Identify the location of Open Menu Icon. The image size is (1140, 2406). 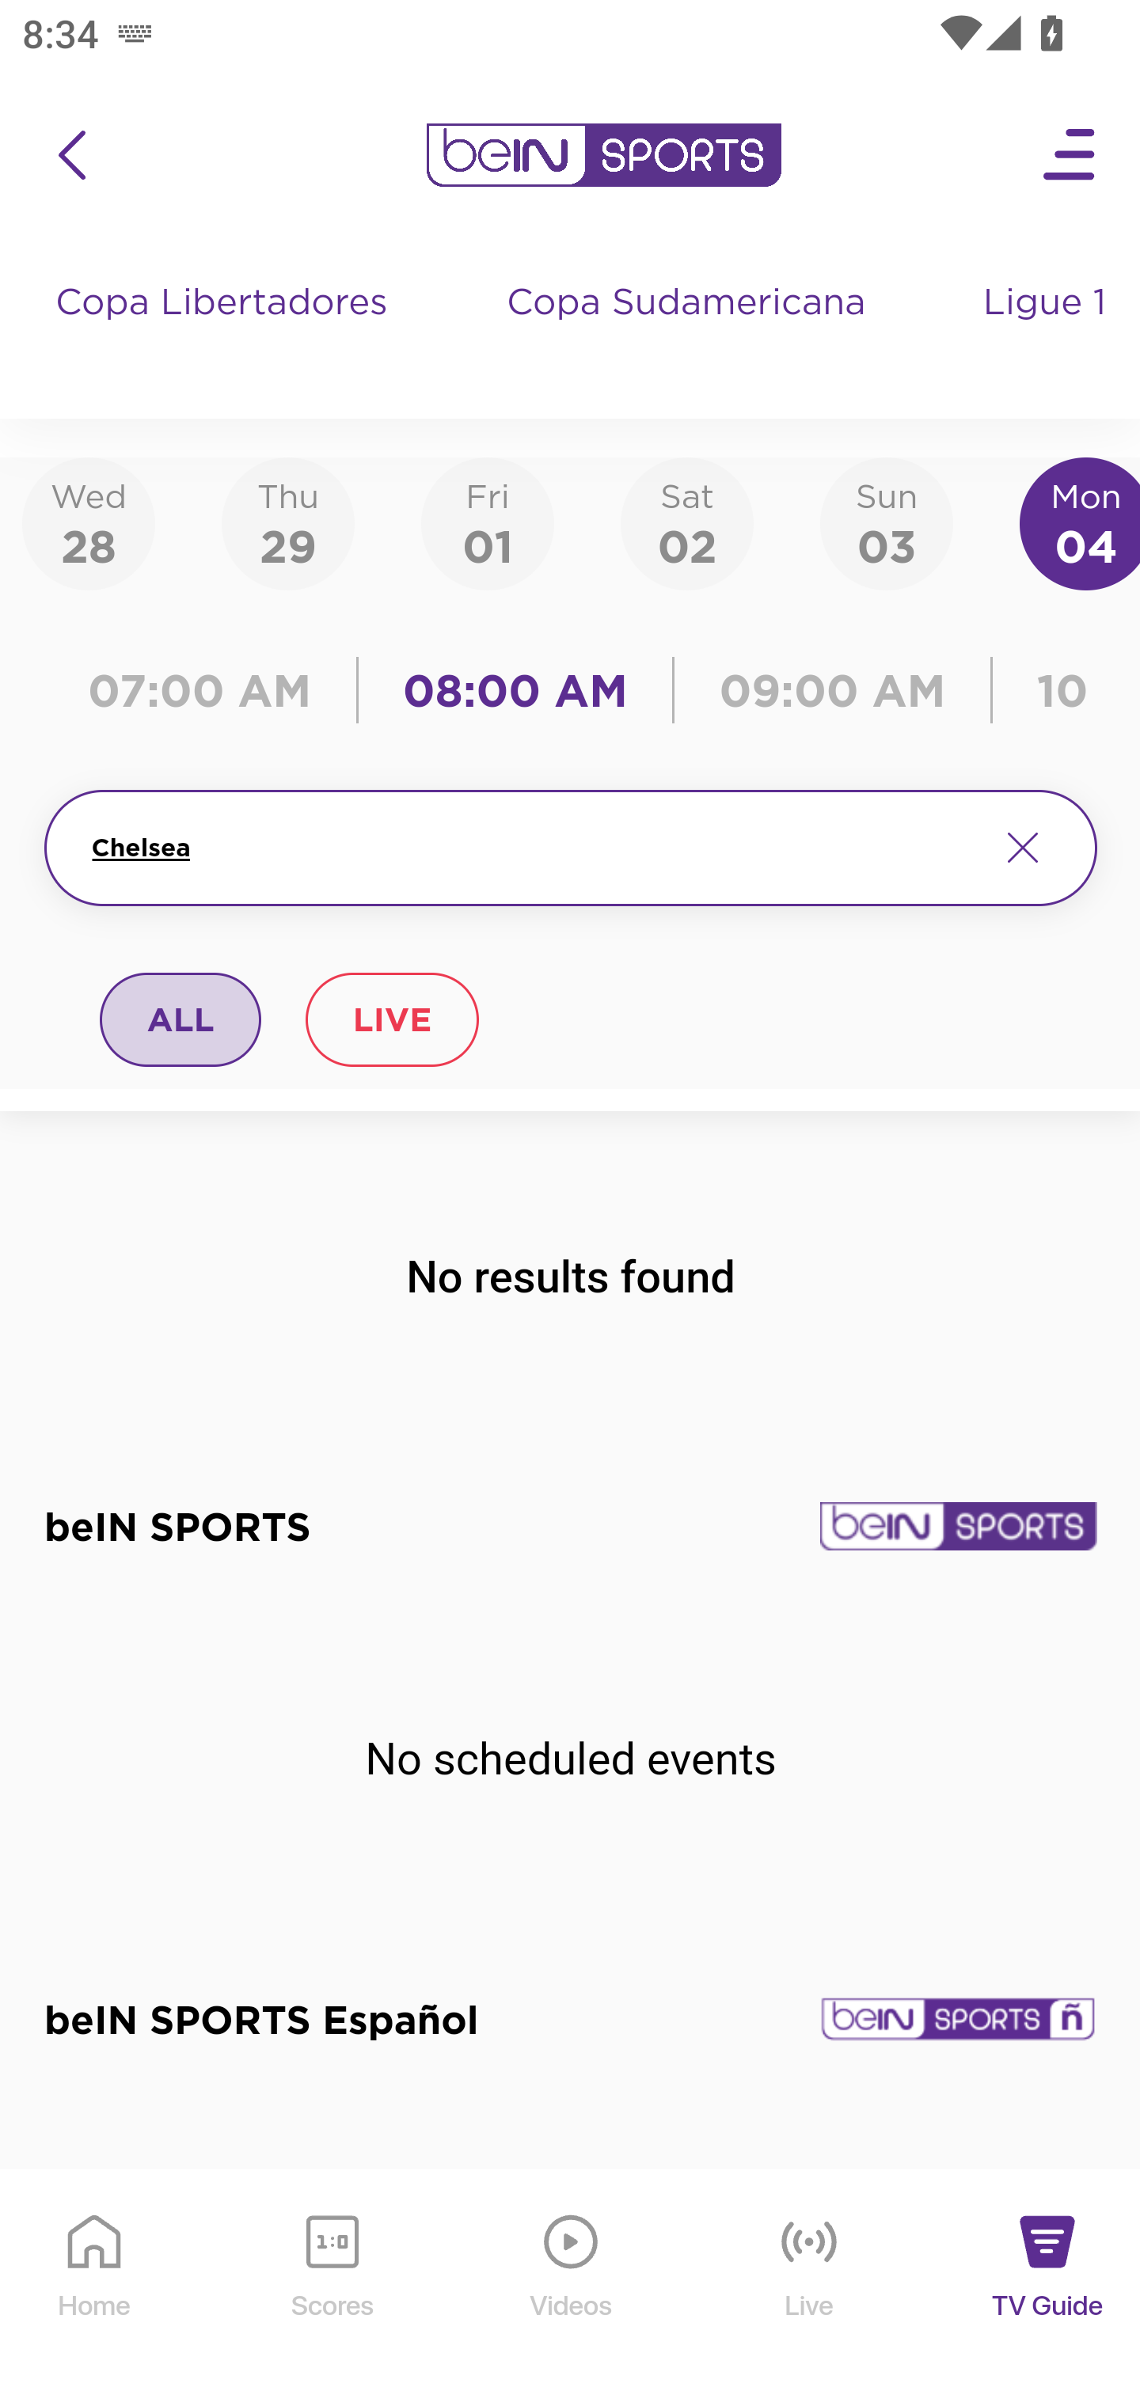
(1070, 155).